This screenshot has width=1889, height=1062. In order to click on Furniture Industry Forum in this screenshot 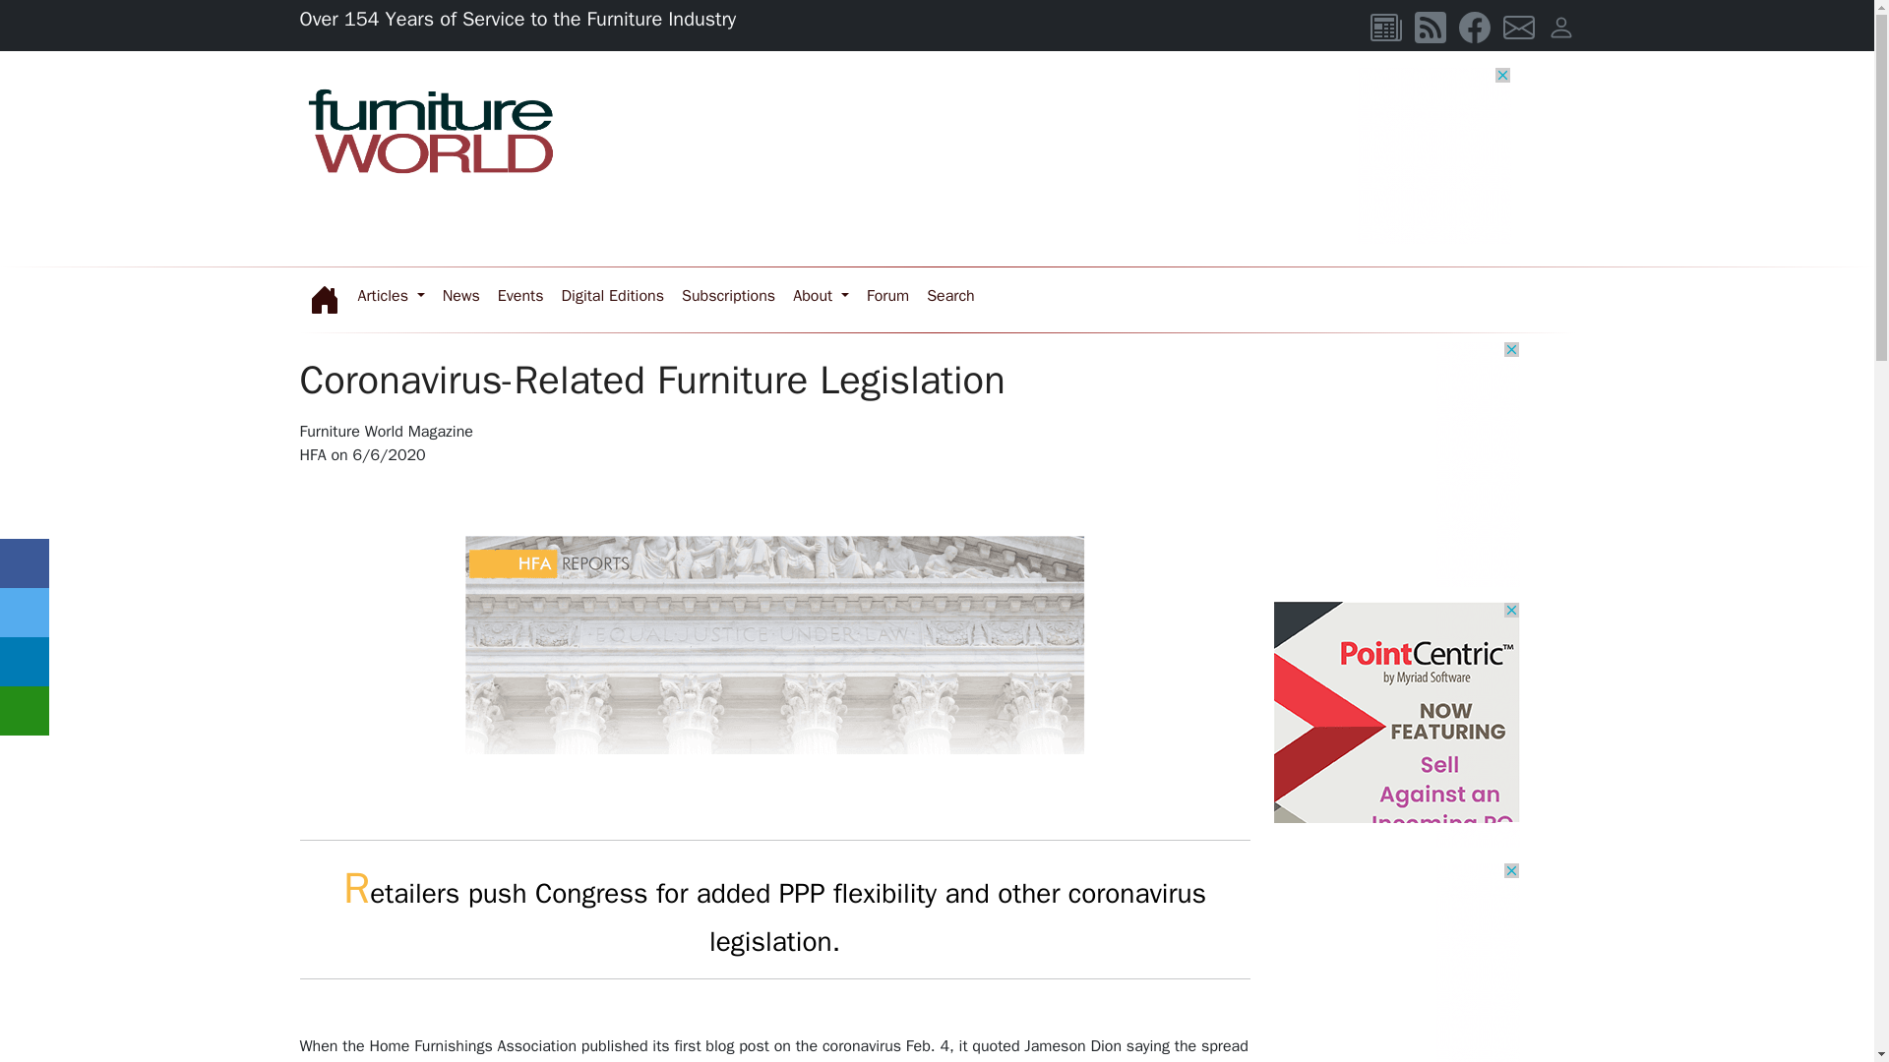, I will do `click(887, 295)`.